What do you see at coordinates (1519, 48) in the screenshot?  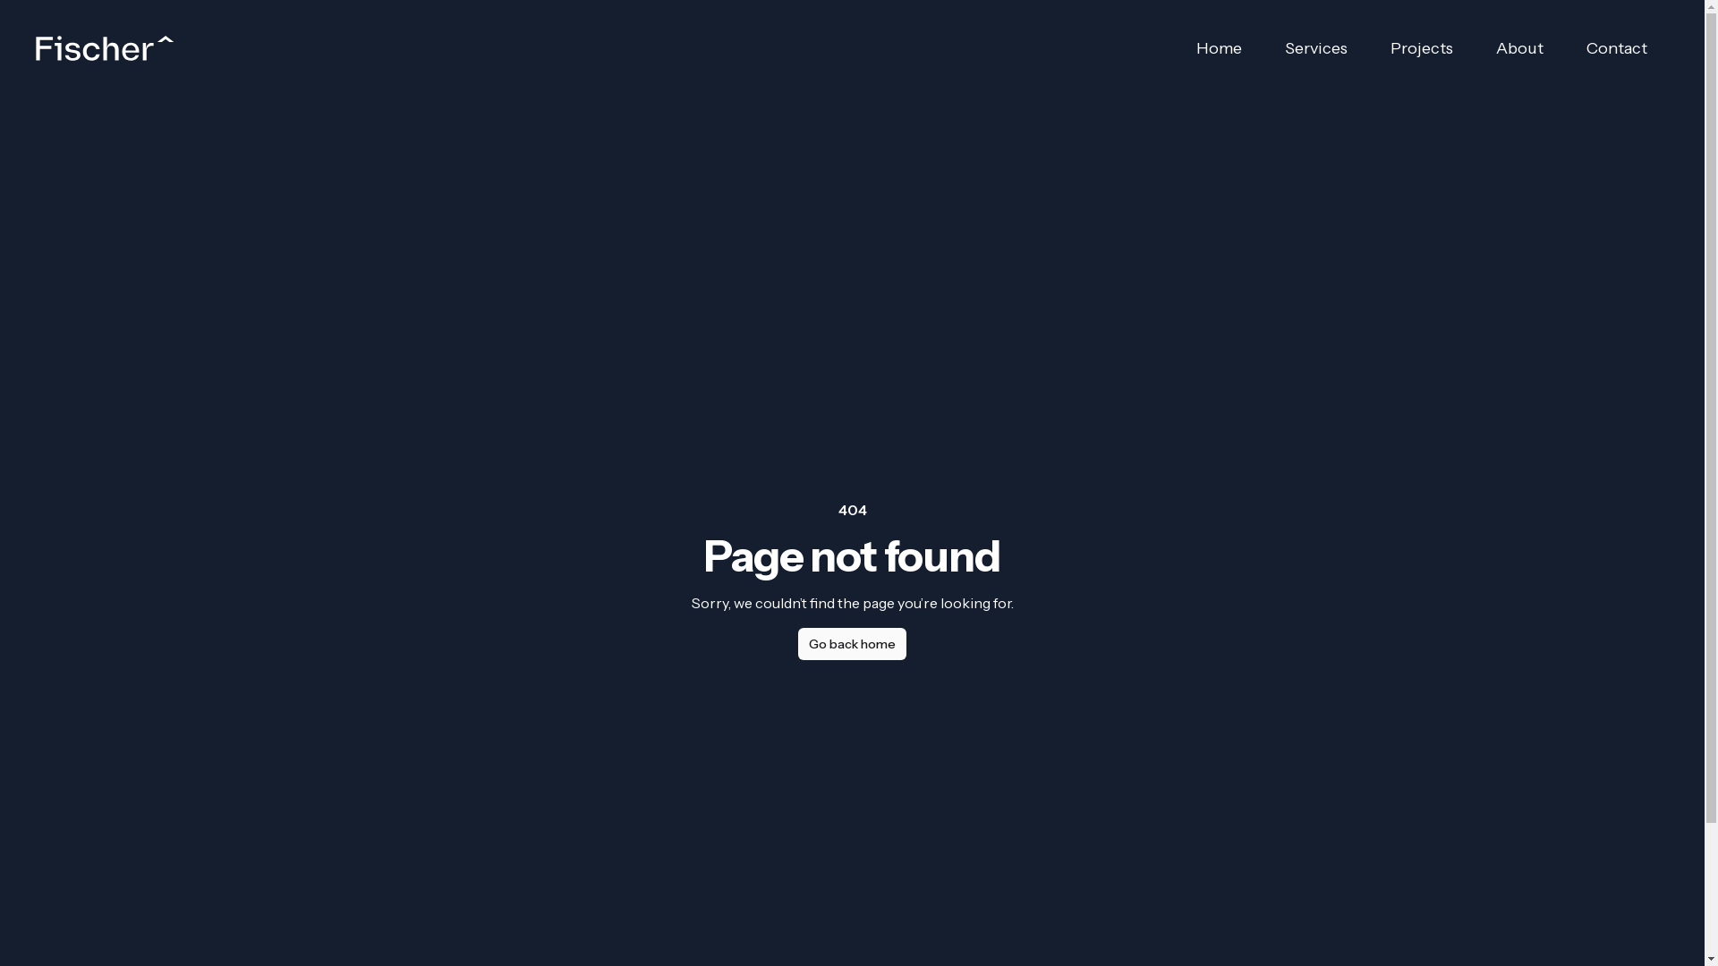 I see `About` at bounding box center [1519, 48].